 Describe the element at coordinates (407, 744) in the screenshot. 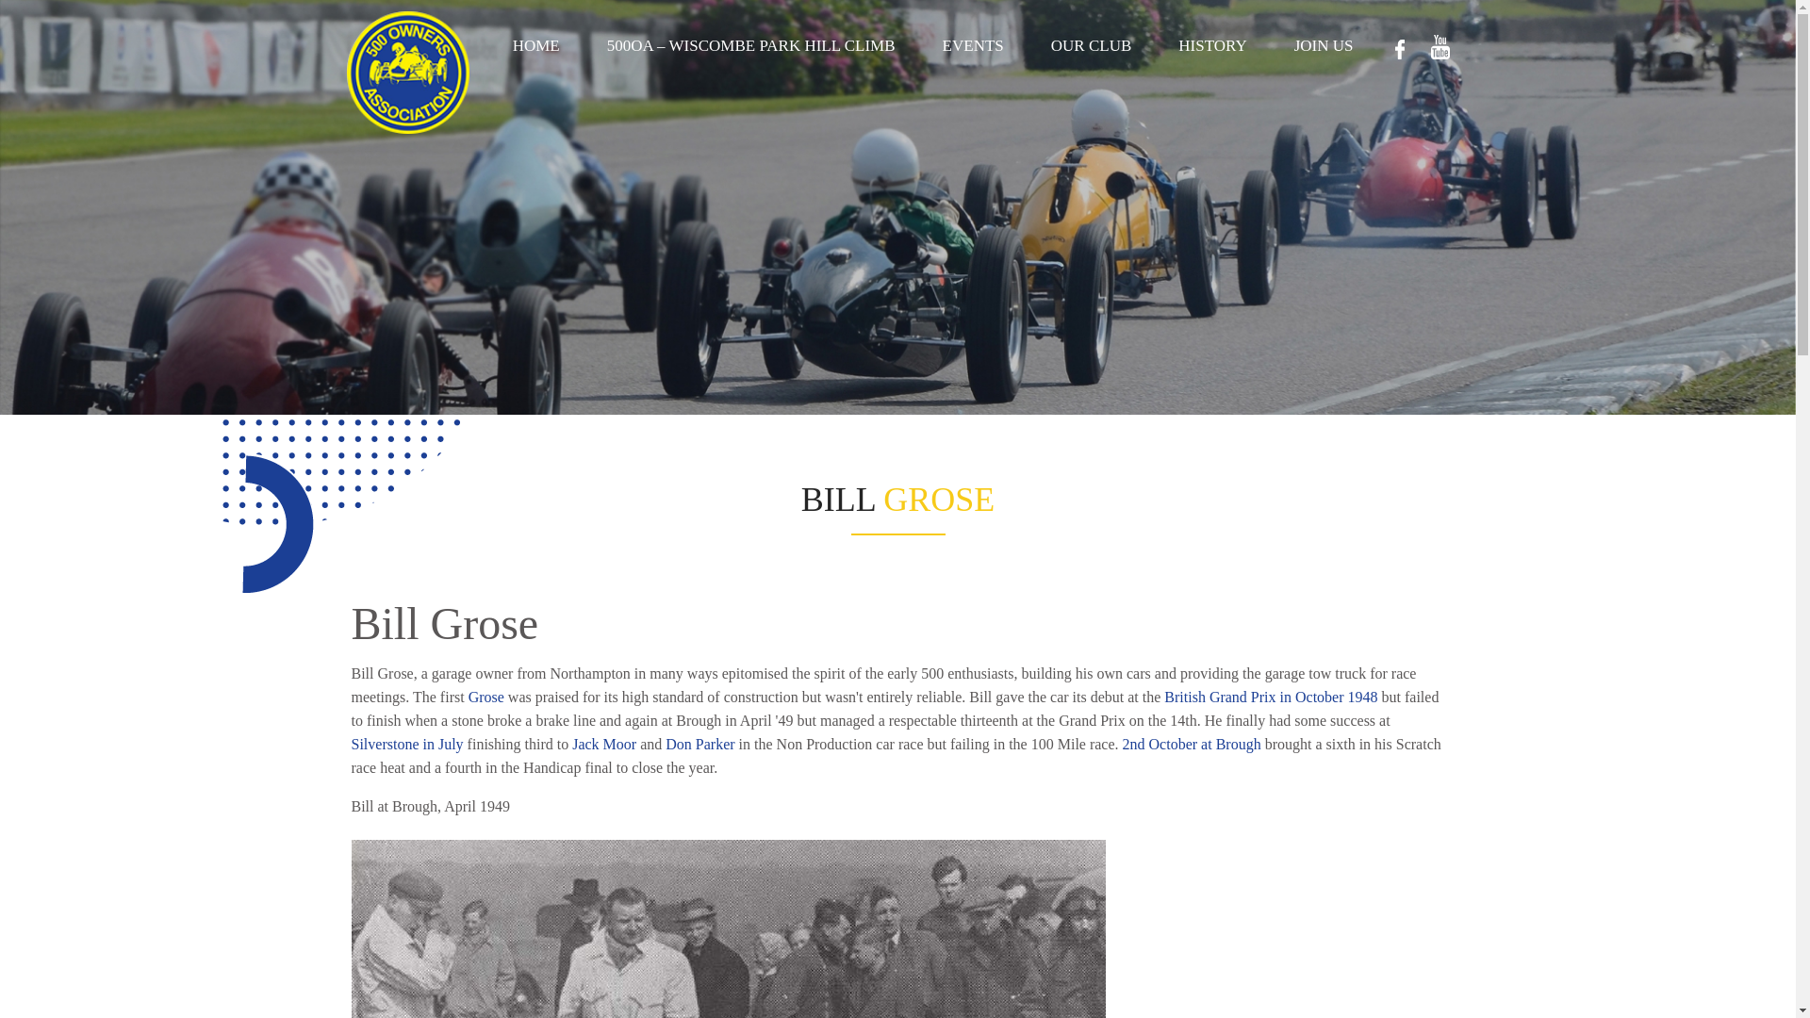

I see `Silverstone in July` at that location.